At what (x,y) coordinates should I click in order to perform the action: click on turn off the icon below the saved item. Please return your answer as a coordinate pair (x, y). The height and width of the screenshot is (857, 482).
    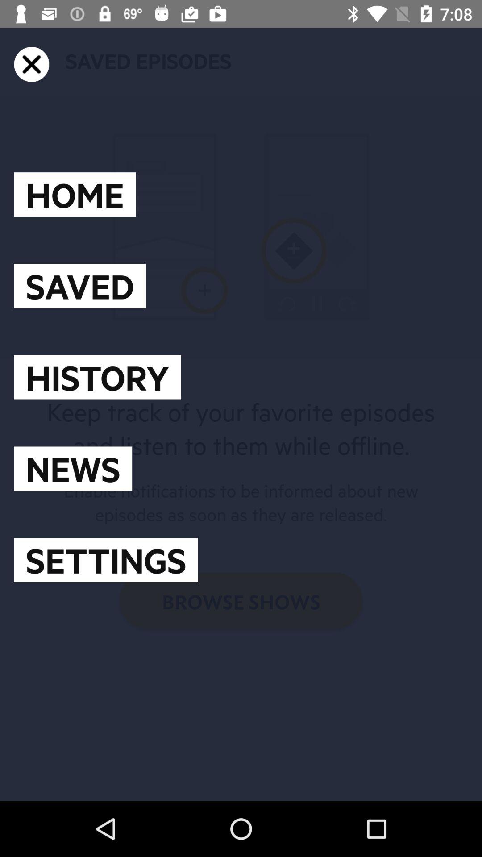
    Looking at the image, I should click on (97, 377).